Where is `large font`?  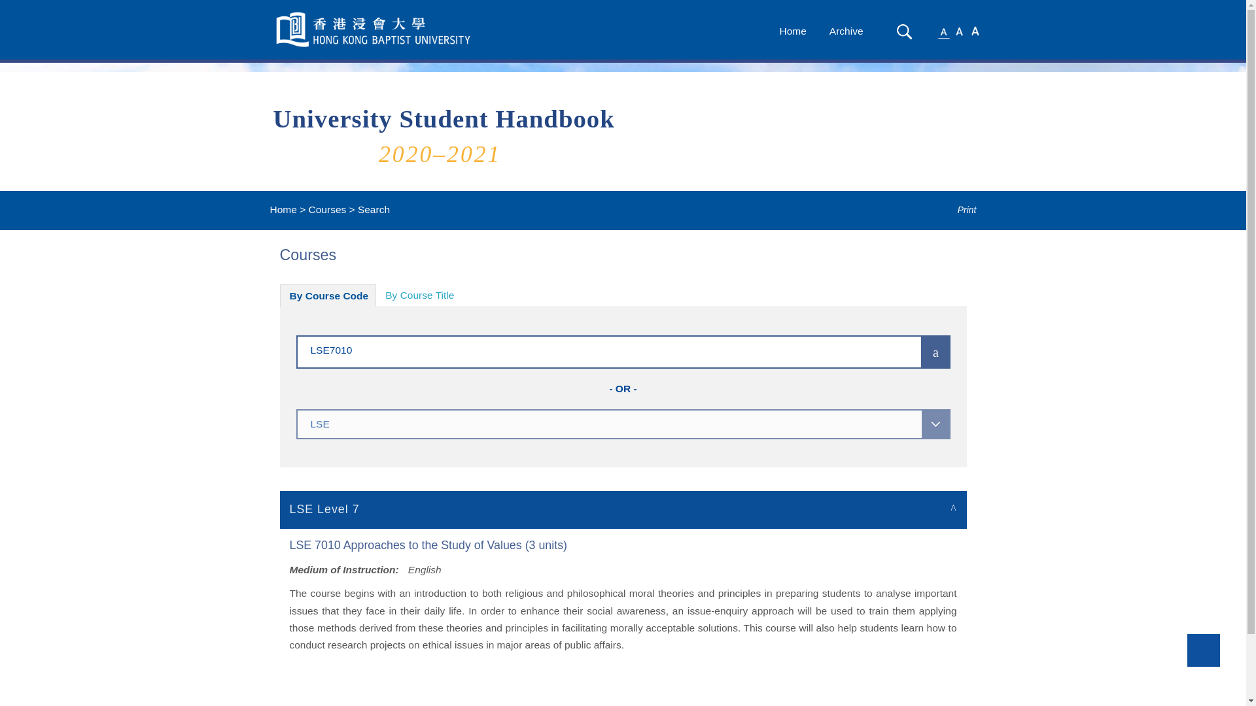
large font is located at coordinates (975, 30).